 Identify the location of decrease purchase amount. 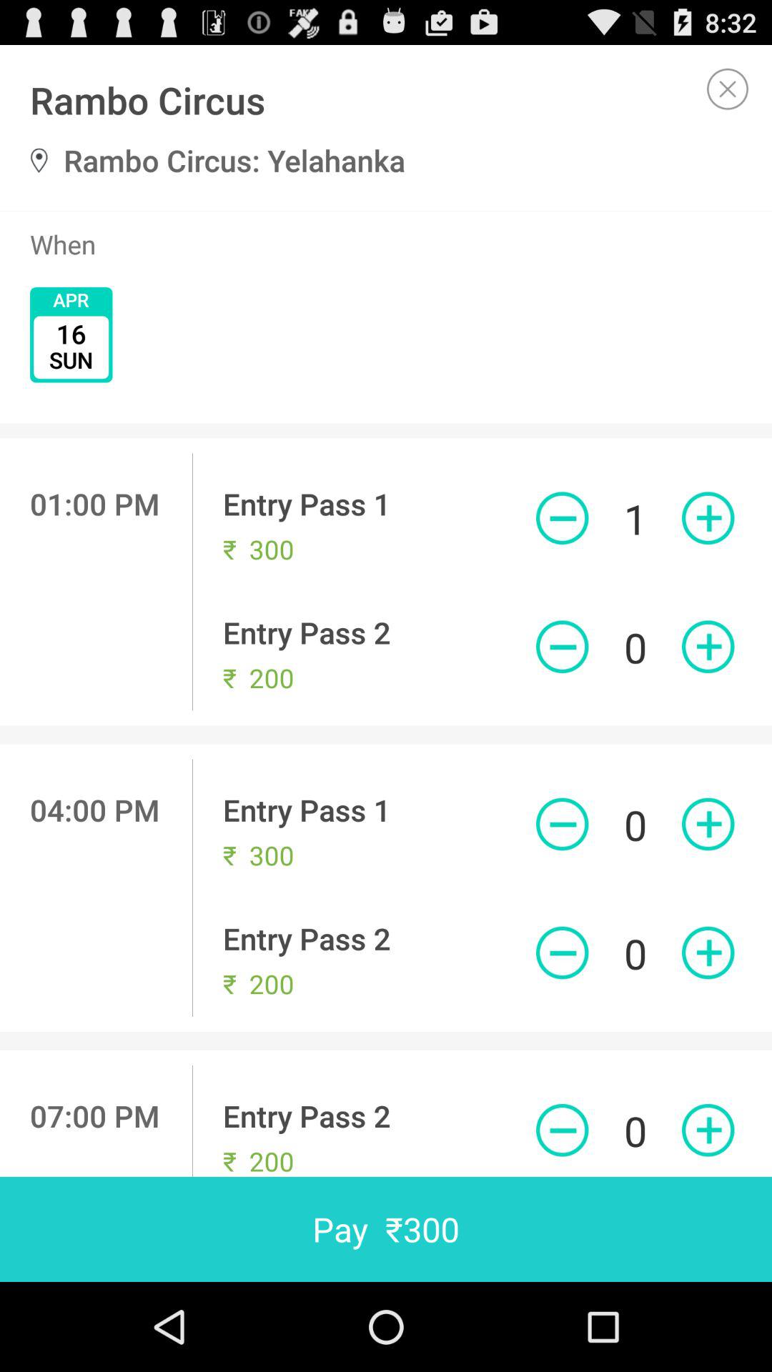
(562, 647).